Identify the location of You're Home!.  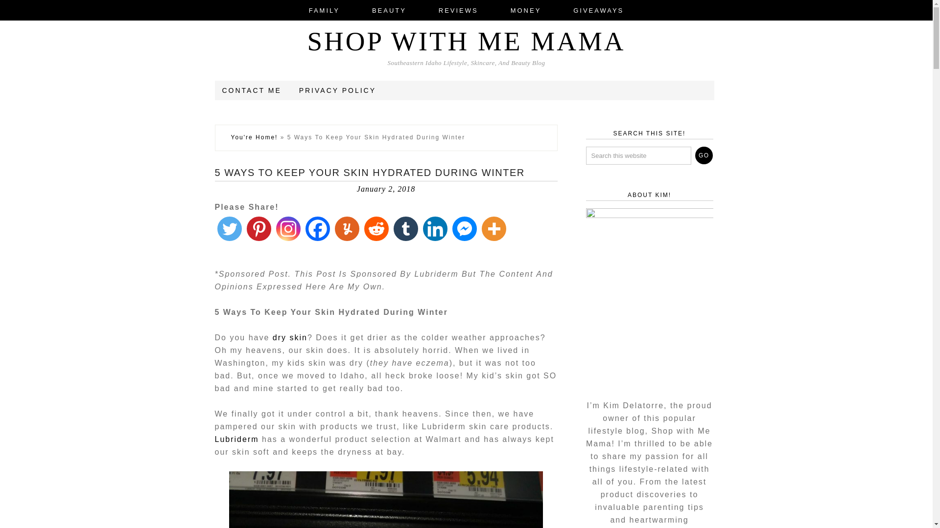
(255, 137).